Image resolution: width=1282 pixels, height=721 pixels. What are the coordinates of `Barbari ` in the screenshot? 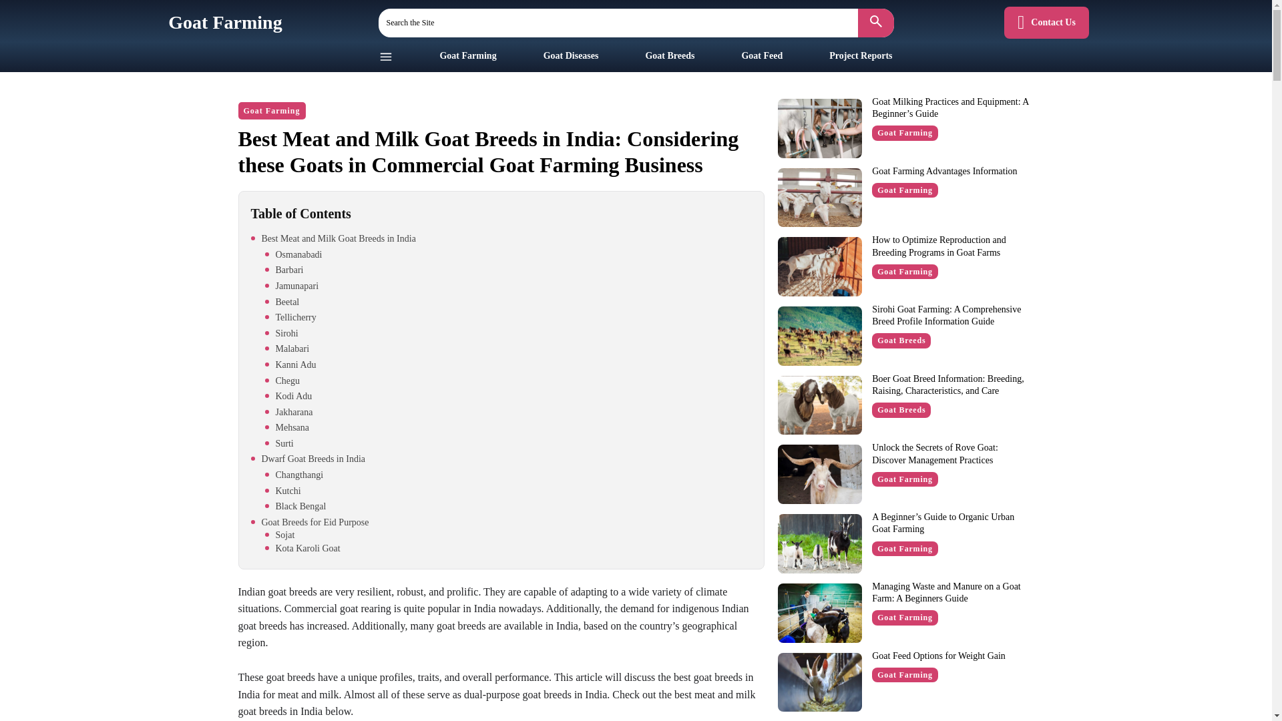 It's located at (507, 270).